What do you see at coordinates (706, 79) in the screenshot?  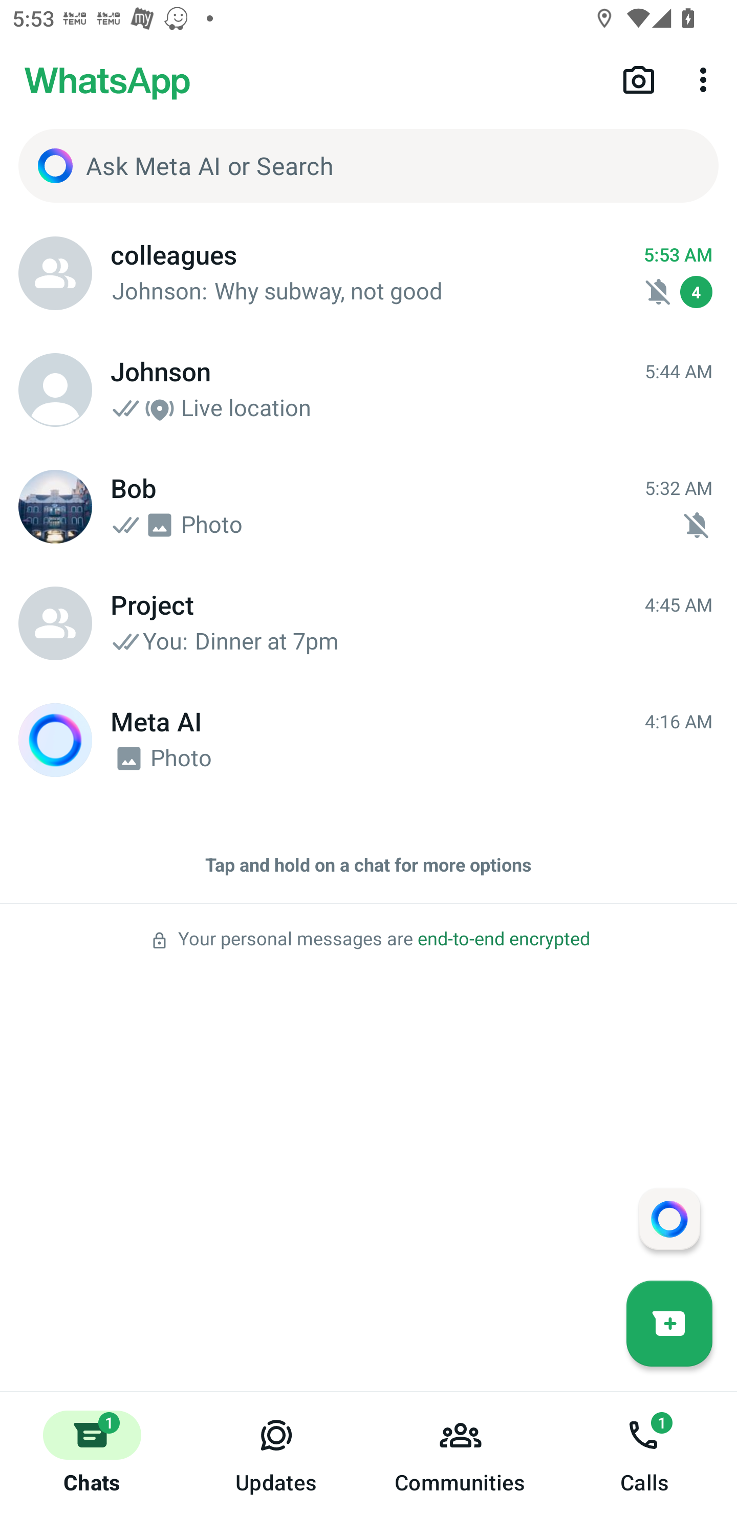 I see `More options` at bounding box center [706, 79].